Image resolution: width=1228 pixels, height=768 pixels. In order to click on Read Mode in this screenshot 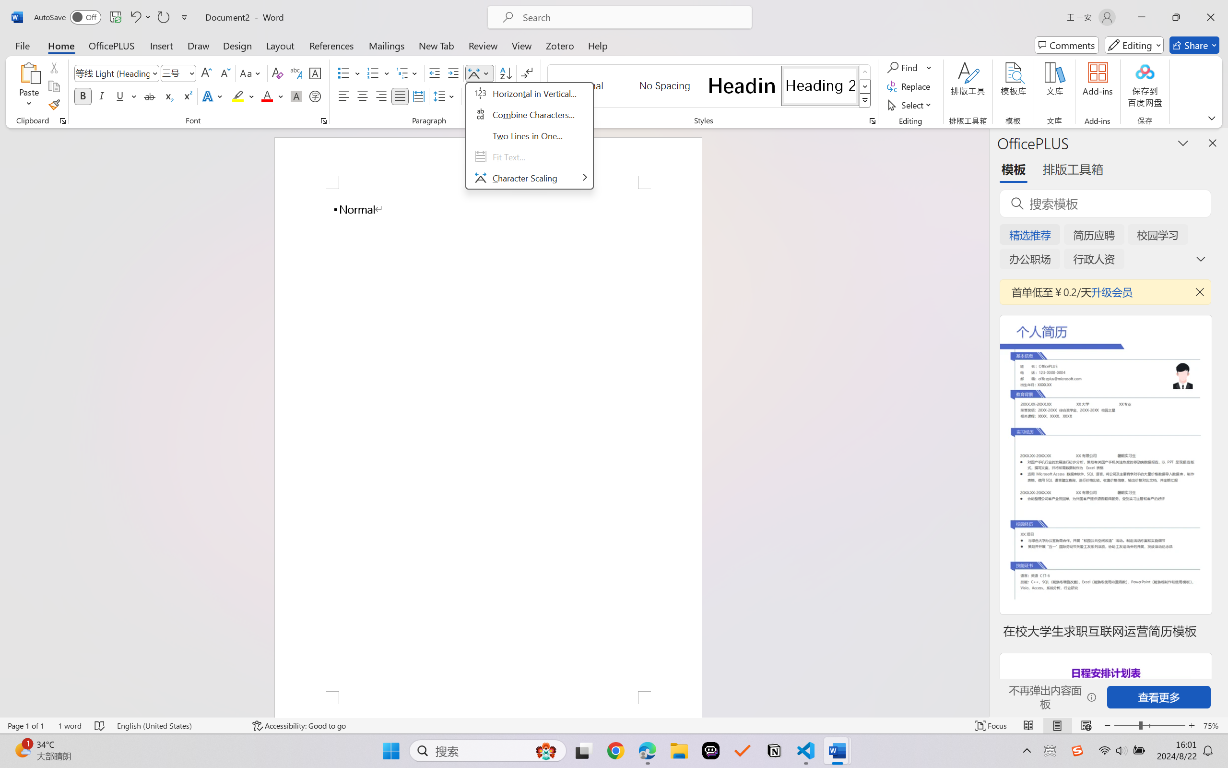, I will do `click(1029, 726)`.